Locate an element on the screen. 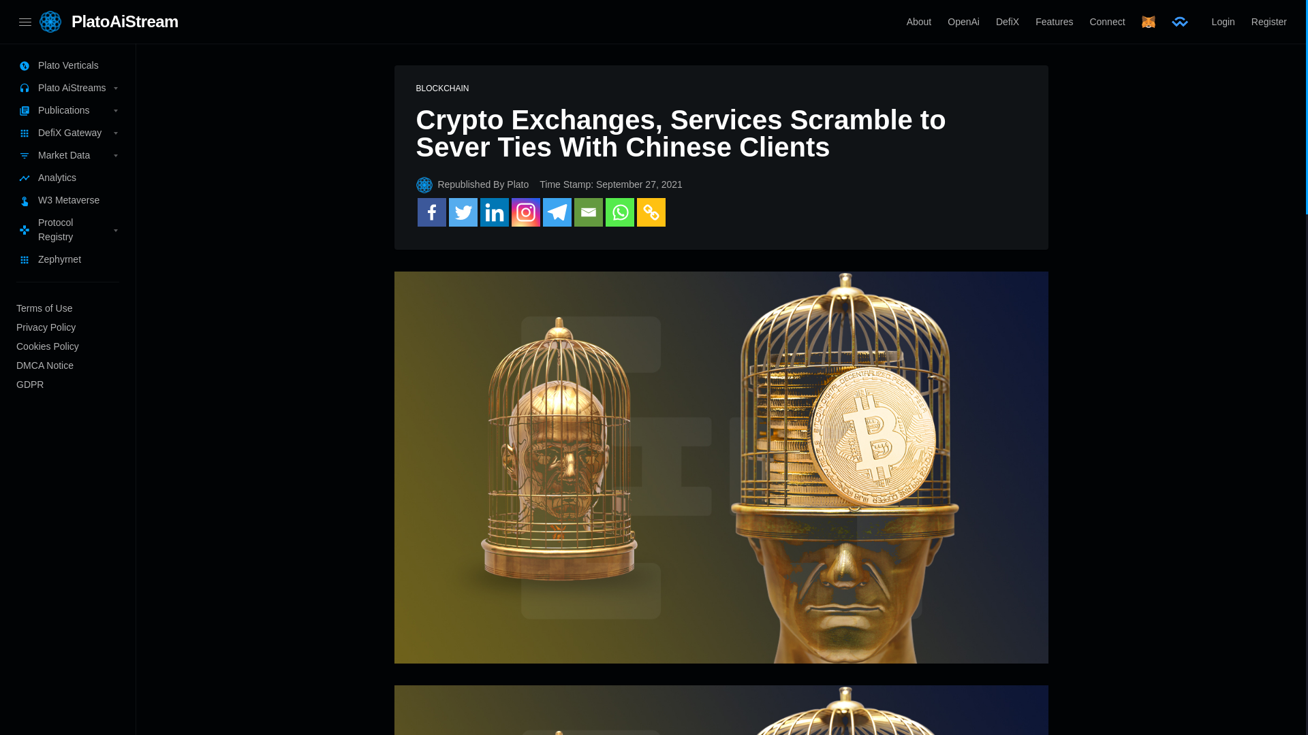 The height and width of the screenshot is (735, 1308). Linkedin is located at coordinates (494, 212).